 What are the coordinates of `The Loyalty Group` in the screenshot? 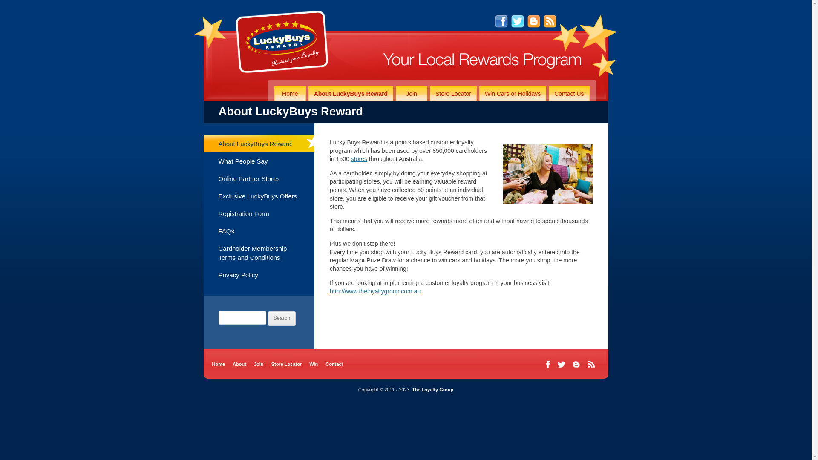 It's located at (433, 390).